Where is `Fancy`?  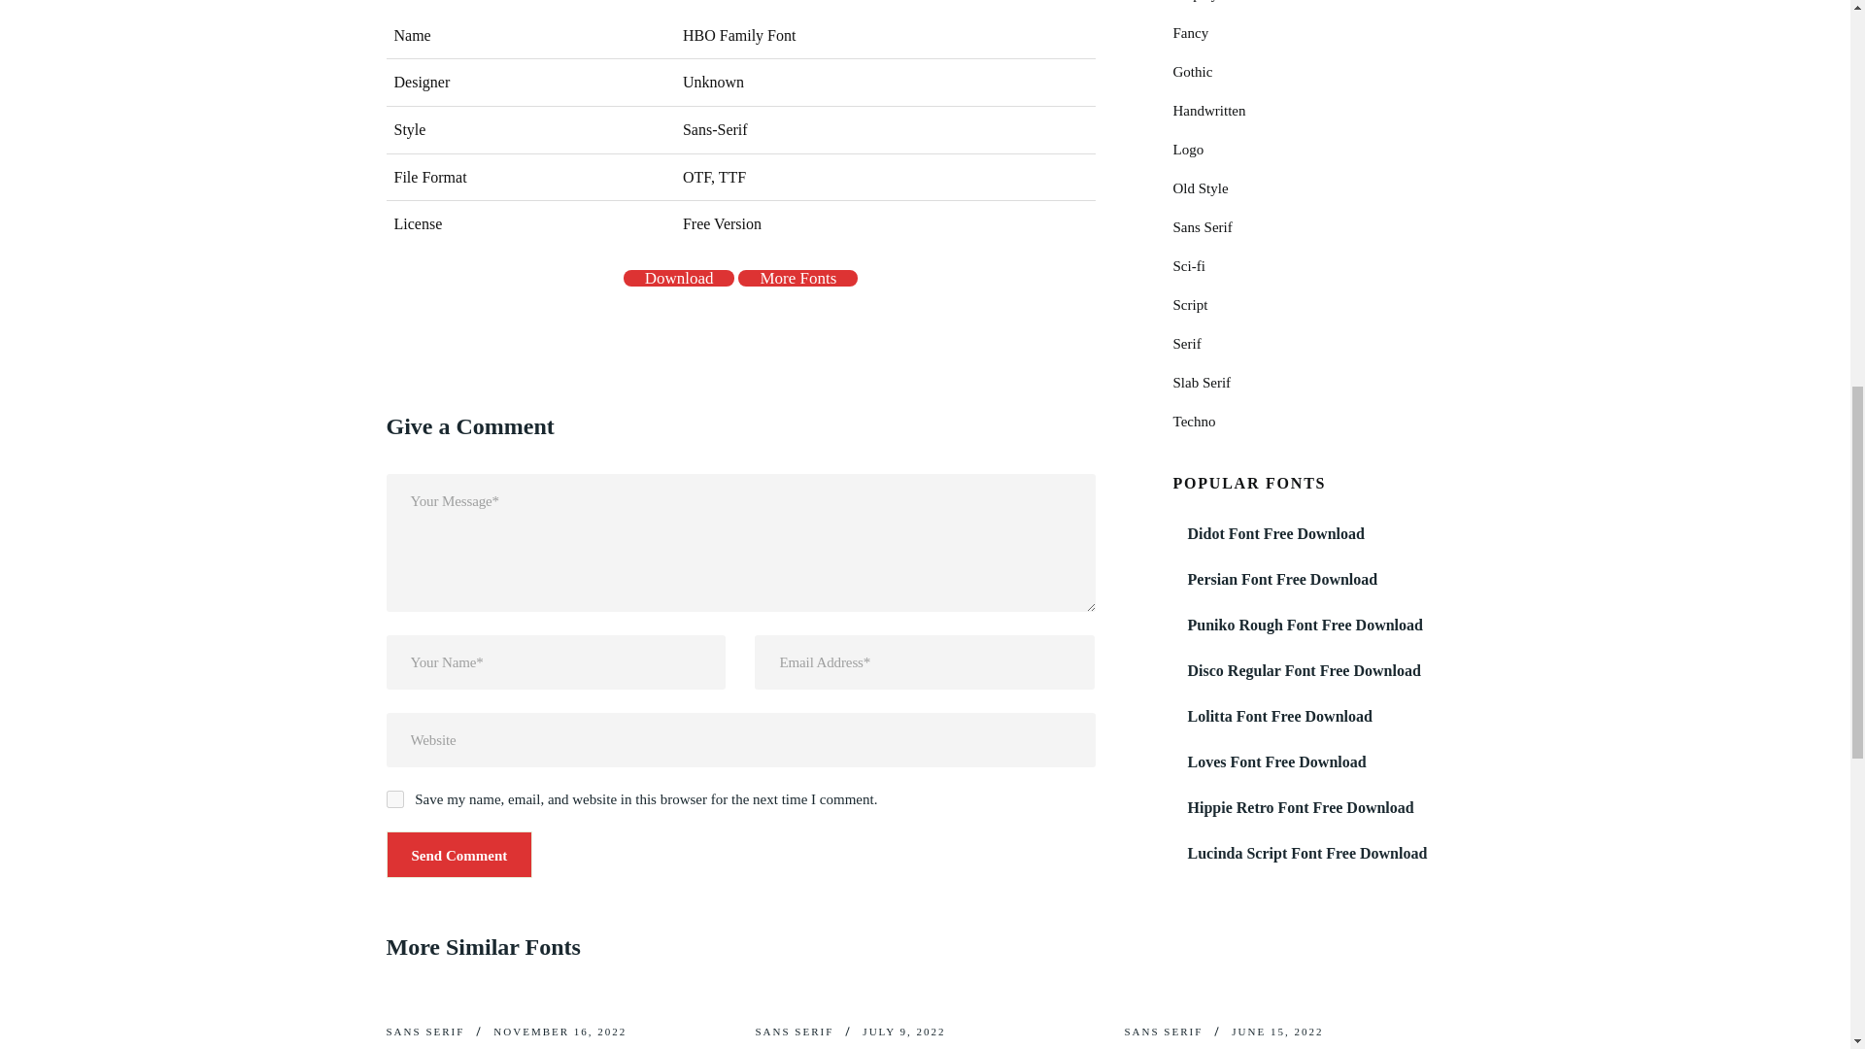 Fancy is located at coordinates (1191, 33).